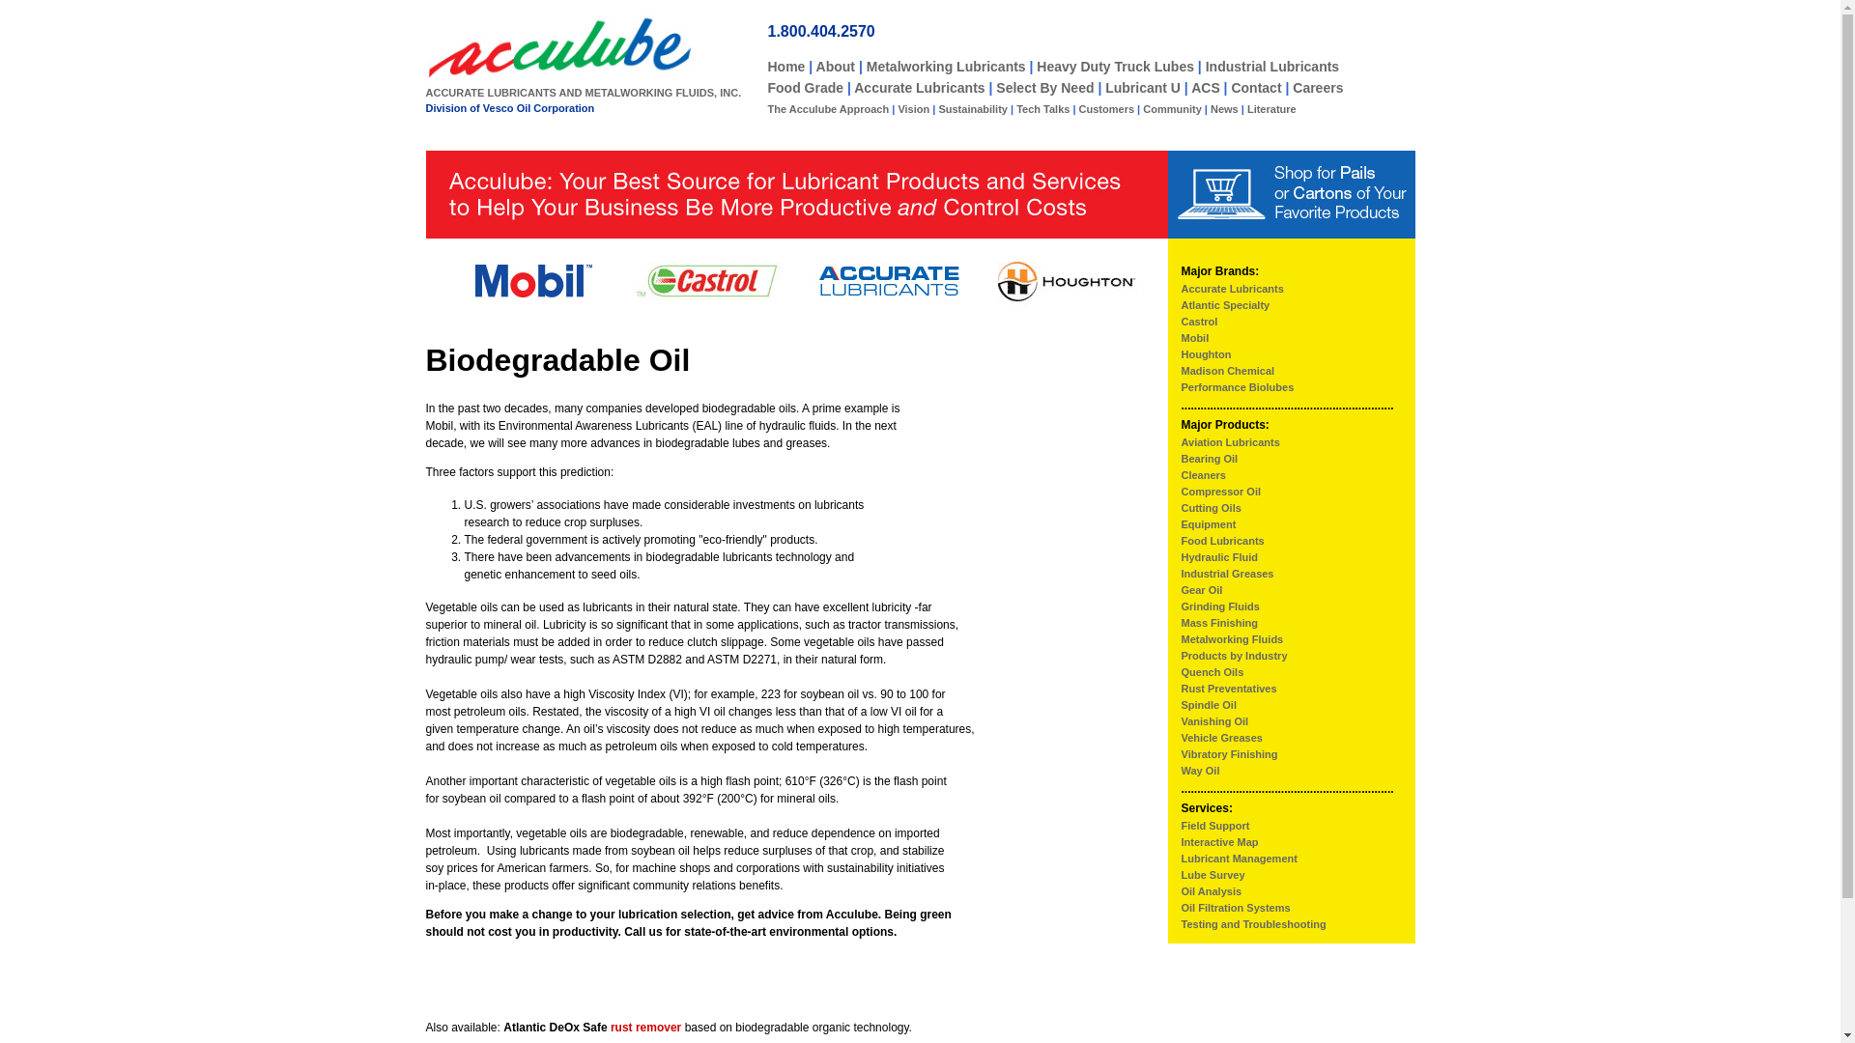 This screenshot has width=1855, height=1043. I want to click on Metalworking Fluids, so click(1231, 639).